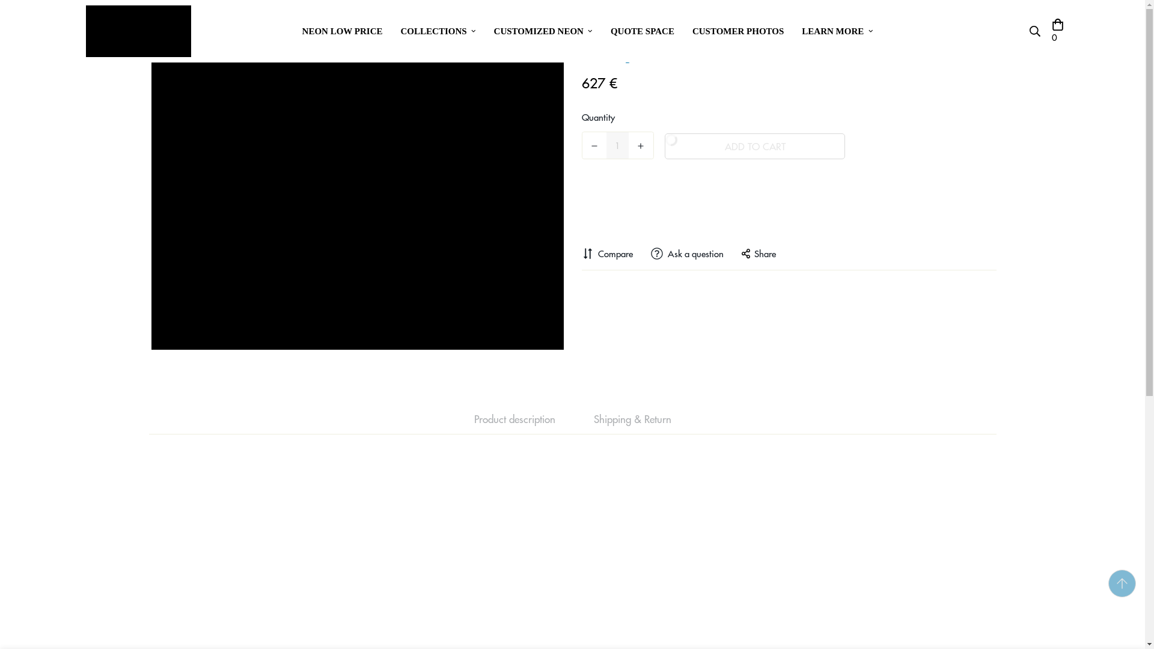 Image resolution: width=1154 pixels, height=649 pixels. Describe the element at coordinates (543, 31) in the screenshot. I see `CUSTOMIZED NEON` at that location.